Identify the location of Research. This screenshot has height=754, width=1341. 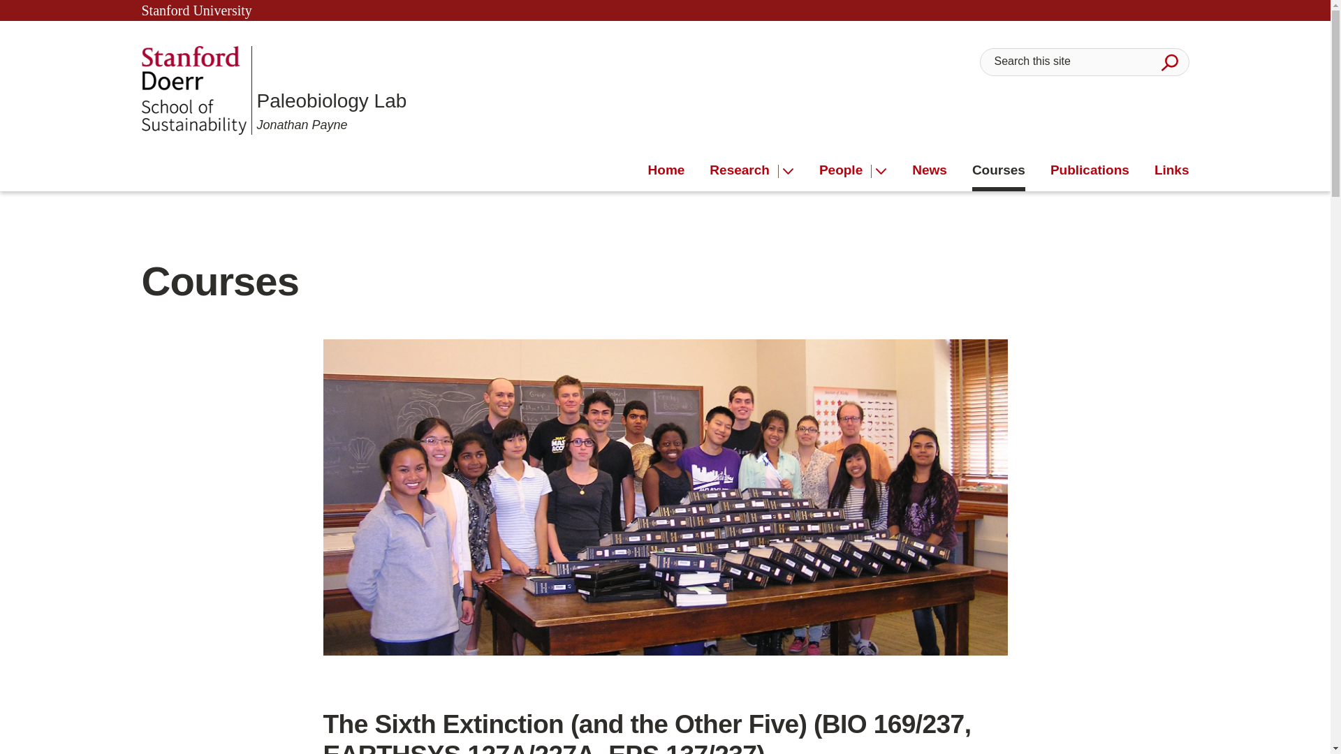
(744, 170).